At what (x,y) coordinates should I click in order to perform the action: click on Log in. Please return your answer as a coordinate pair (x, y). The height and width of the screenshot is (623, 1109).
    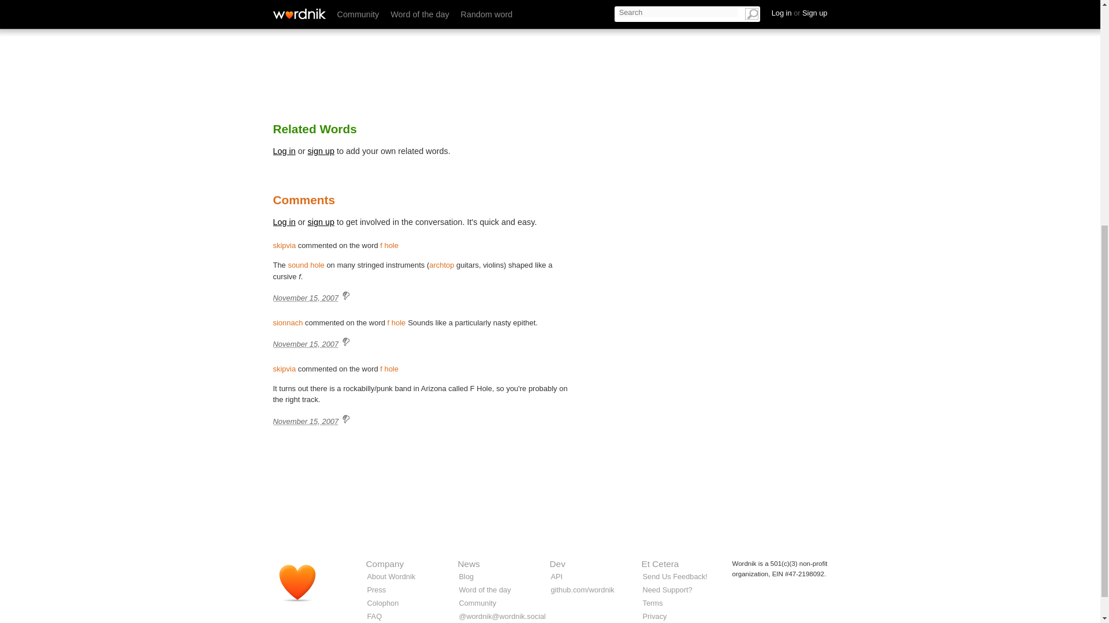
    Looking at the image, I should click on (284, 222).